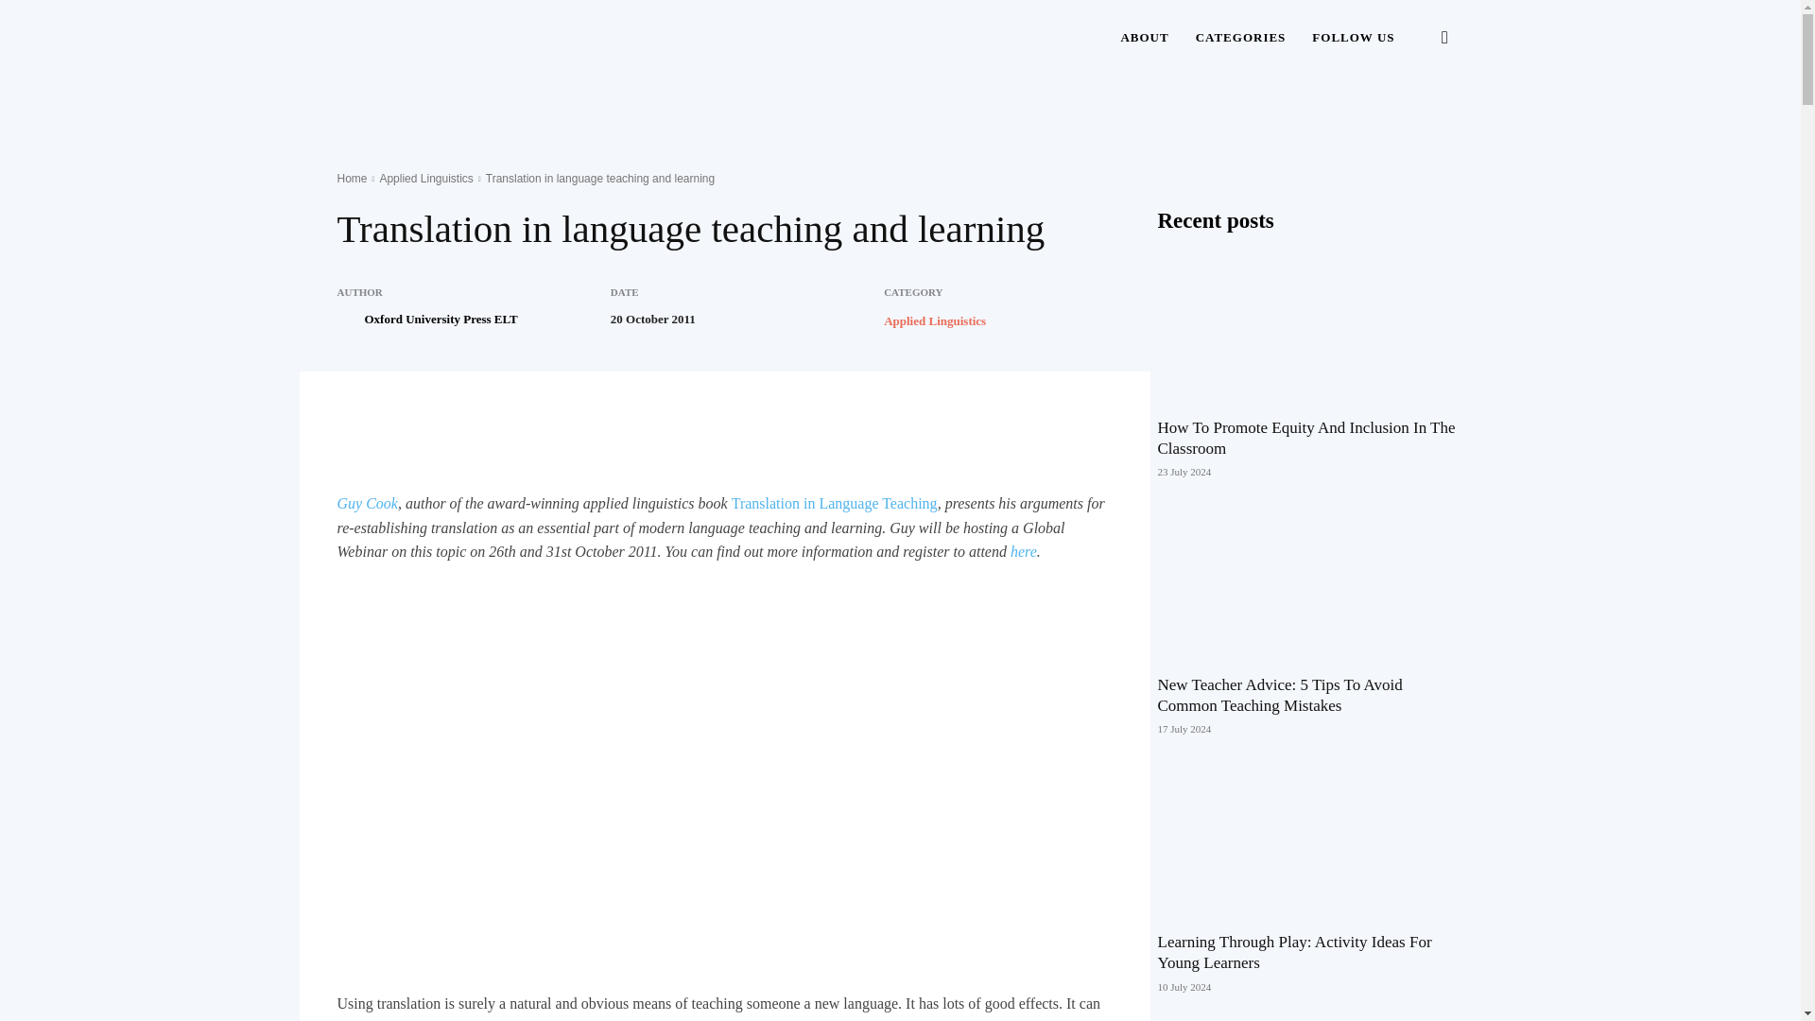 The image size is (1815, 1021). Describe the element at coordinates (834, 503) in the screenshot. I see `Translation in Language Teaching` at that location.